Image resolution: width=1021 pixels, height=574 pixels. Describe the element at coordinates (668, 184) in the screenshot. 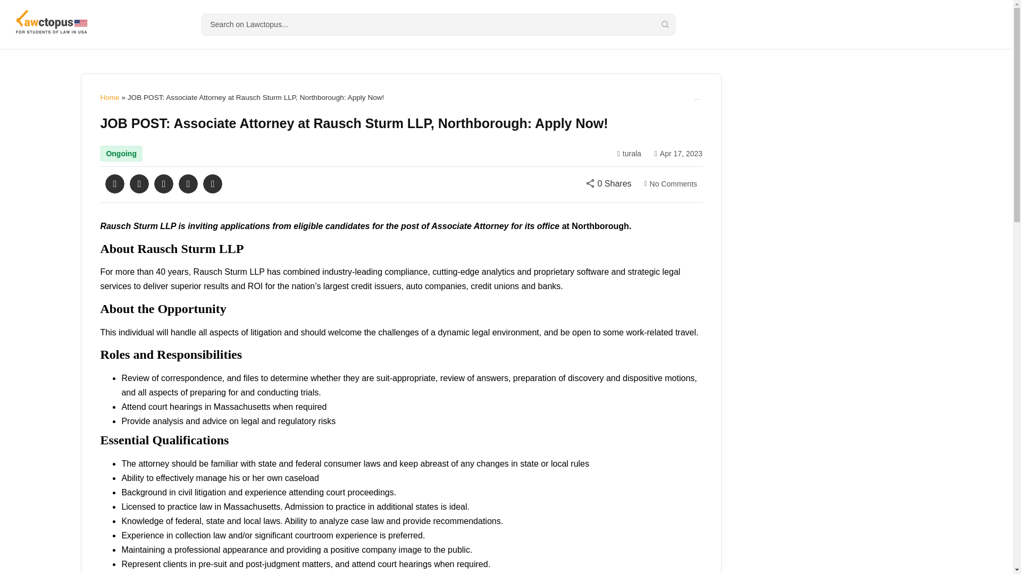

I see `No Comments` at that location.